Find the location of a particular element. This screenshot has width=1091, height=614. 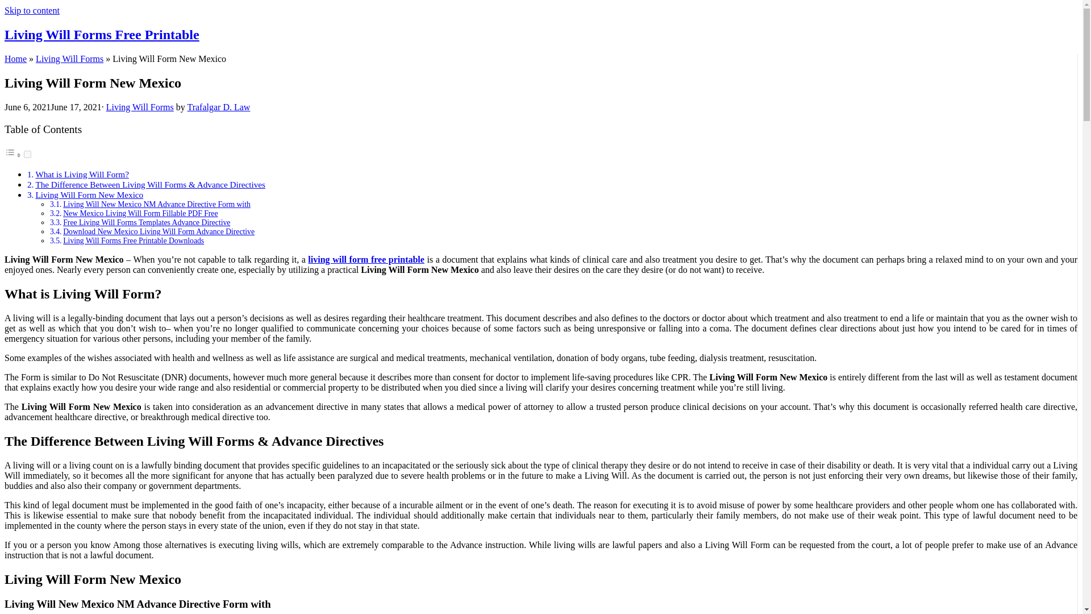

Download New Mexico Living Will Form Advance Directive is located at coordinates (159, 231).